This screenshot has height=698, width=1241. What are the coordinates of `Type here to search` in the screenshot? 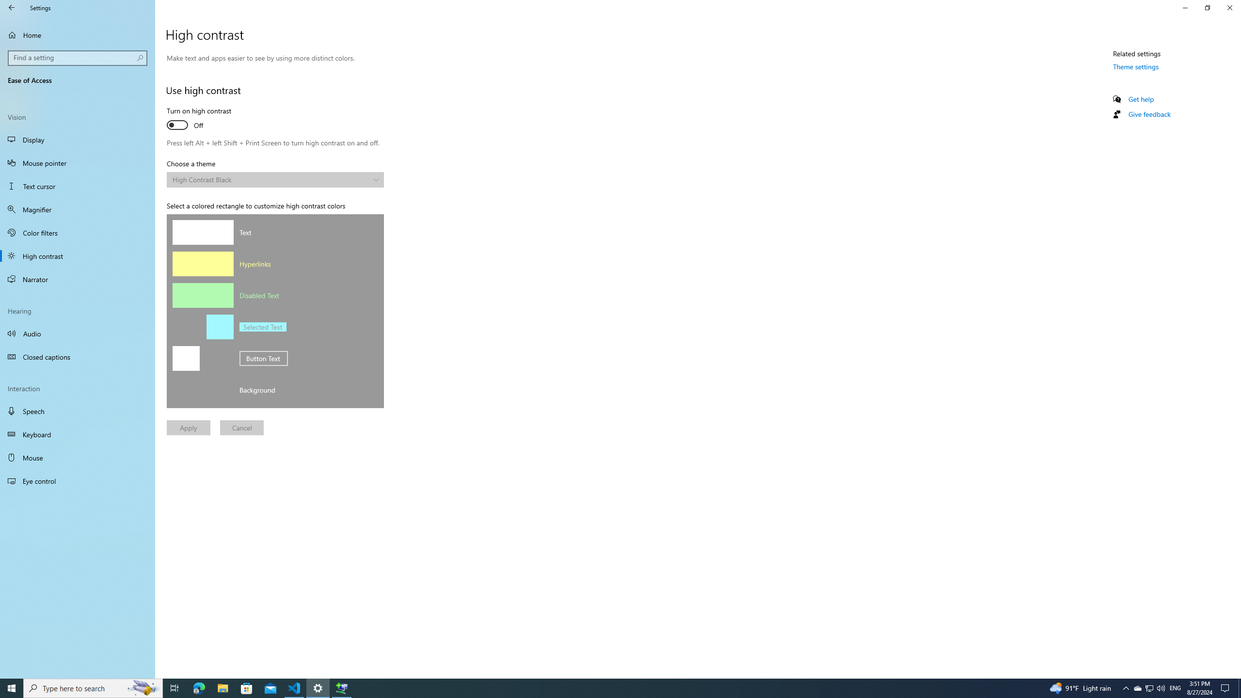 It's located at (93, 688).